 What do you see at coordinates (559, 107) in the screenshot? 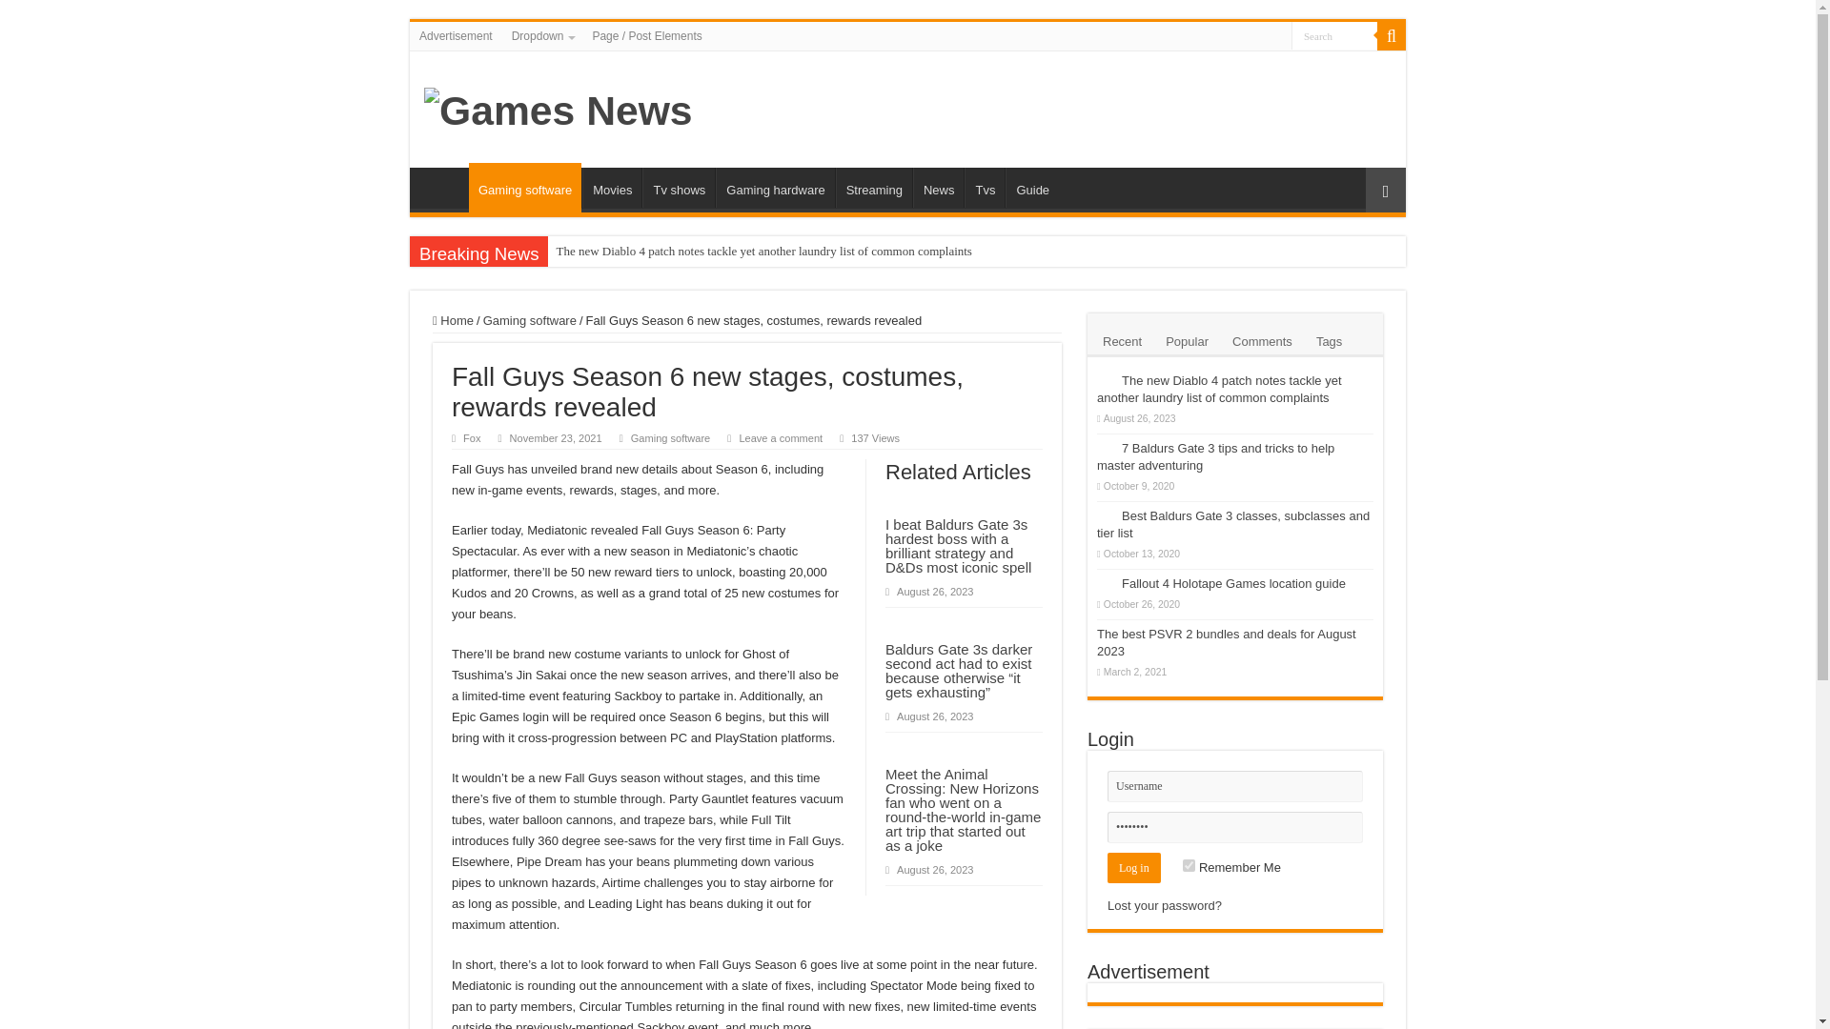
I see `Games News` at bounding box center [559, 107].